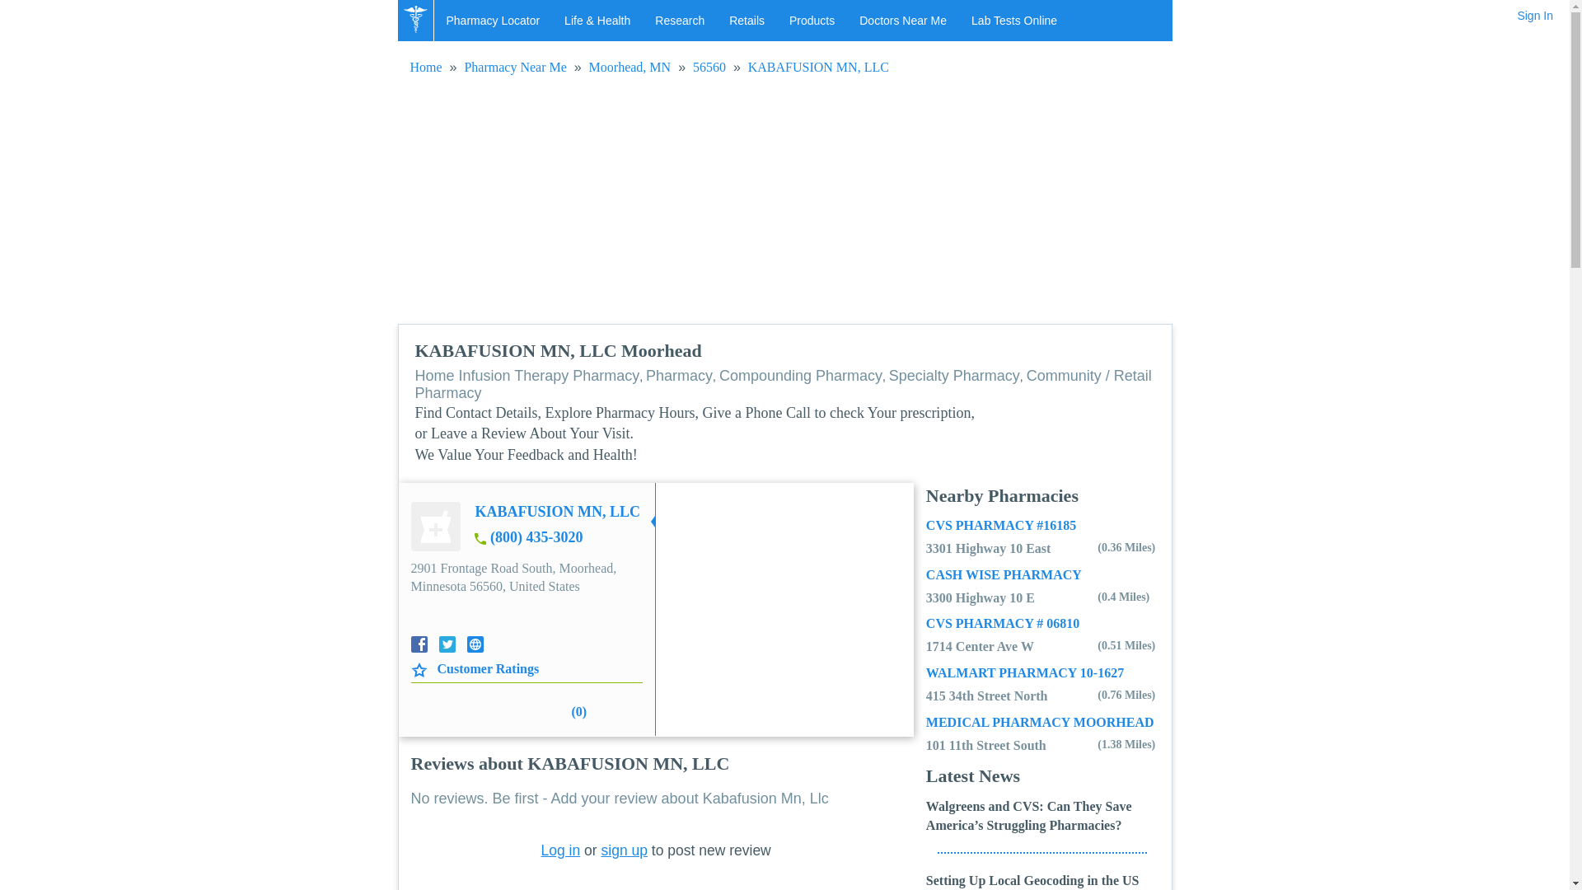 The height and width of the screenshot is (890, 1582). Describe the element at coordinates (1004, 575) in the screenshot. I see `CASH WISE PHARMACY` at that location.